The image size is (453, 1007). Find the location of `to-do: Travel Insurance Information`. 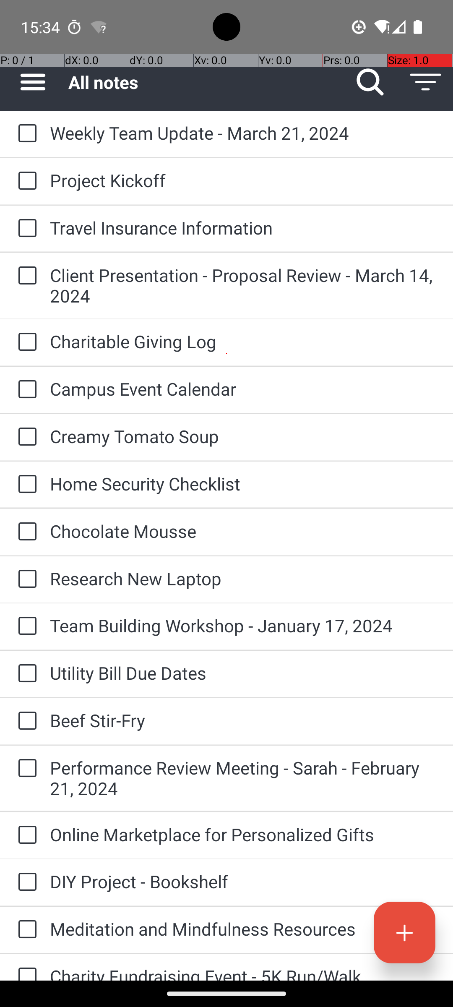

to-do: Travel Insurance Information is located at coordinates (25, 229).